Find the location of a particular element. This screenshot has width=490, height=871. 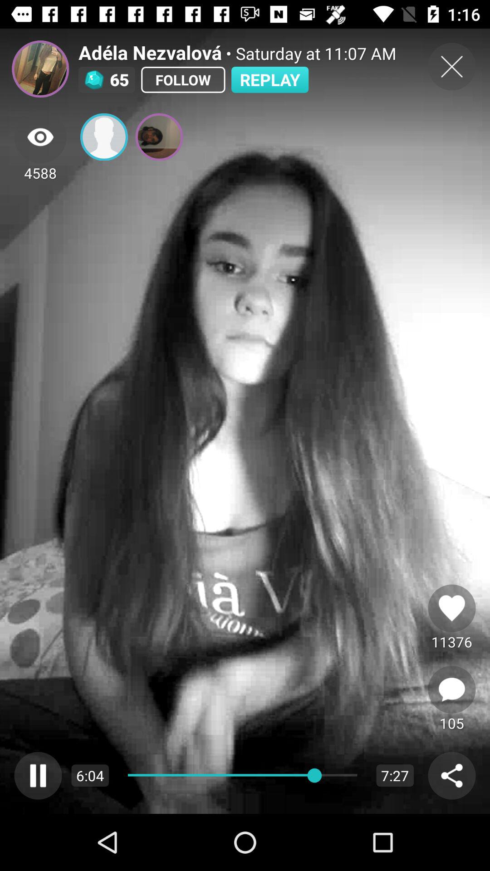

this button add image install is located at coordinates (104, 137).